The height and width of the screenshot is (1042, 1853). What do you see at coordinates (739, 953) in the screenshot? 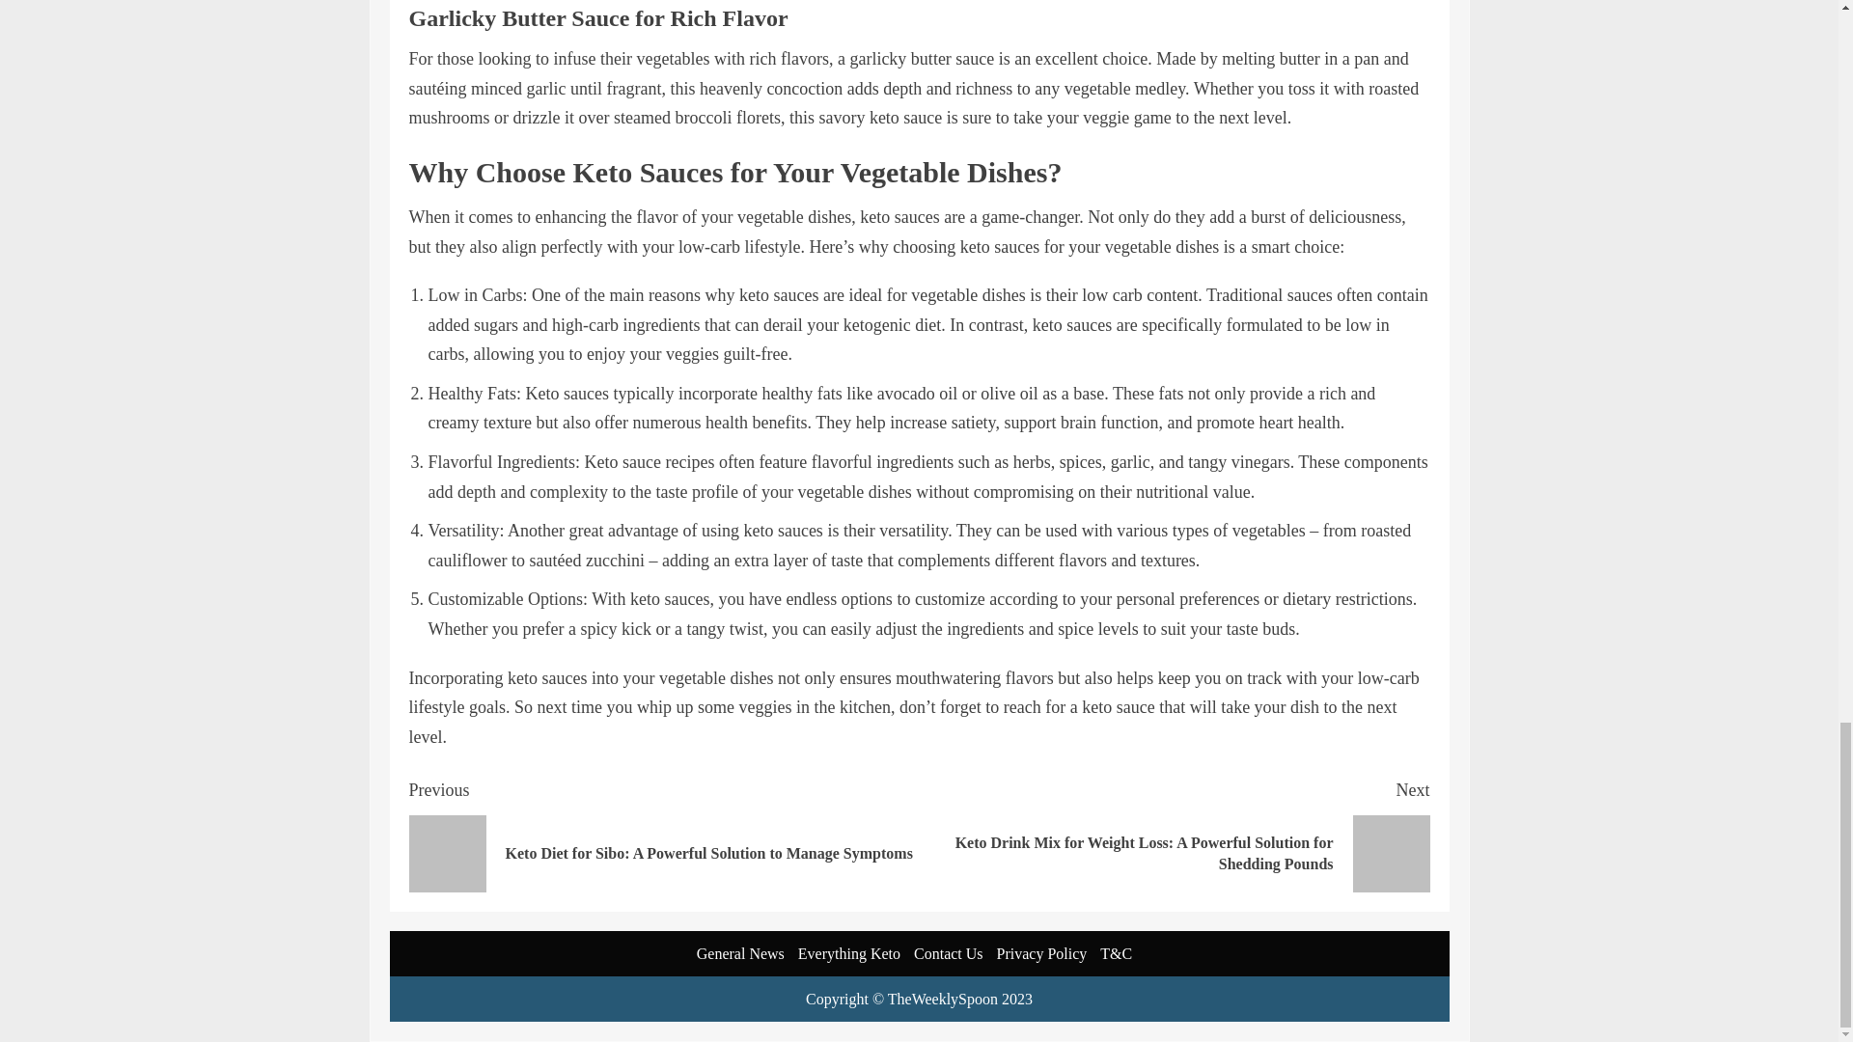
I see `General News` at bounding box center [739, 953].